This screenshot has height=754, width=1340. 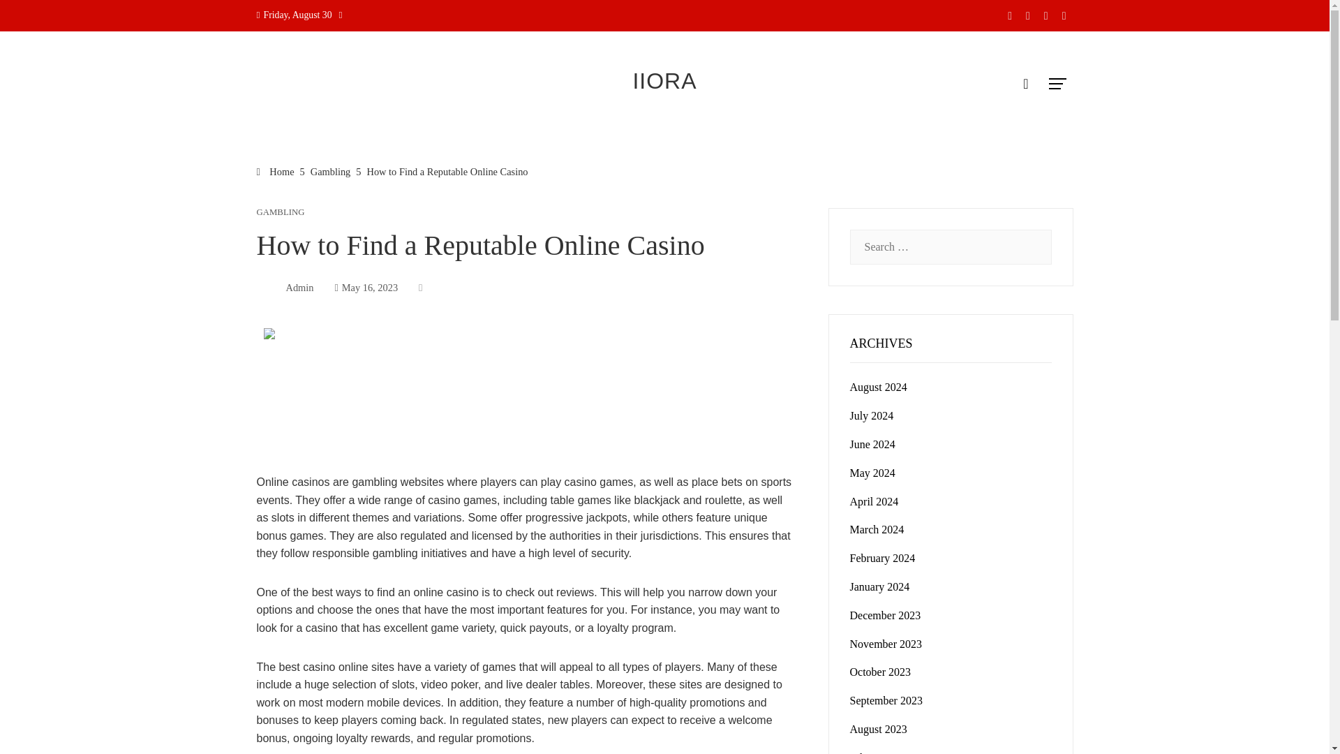 I want to click on July 2024, so click(x=871, y=415).